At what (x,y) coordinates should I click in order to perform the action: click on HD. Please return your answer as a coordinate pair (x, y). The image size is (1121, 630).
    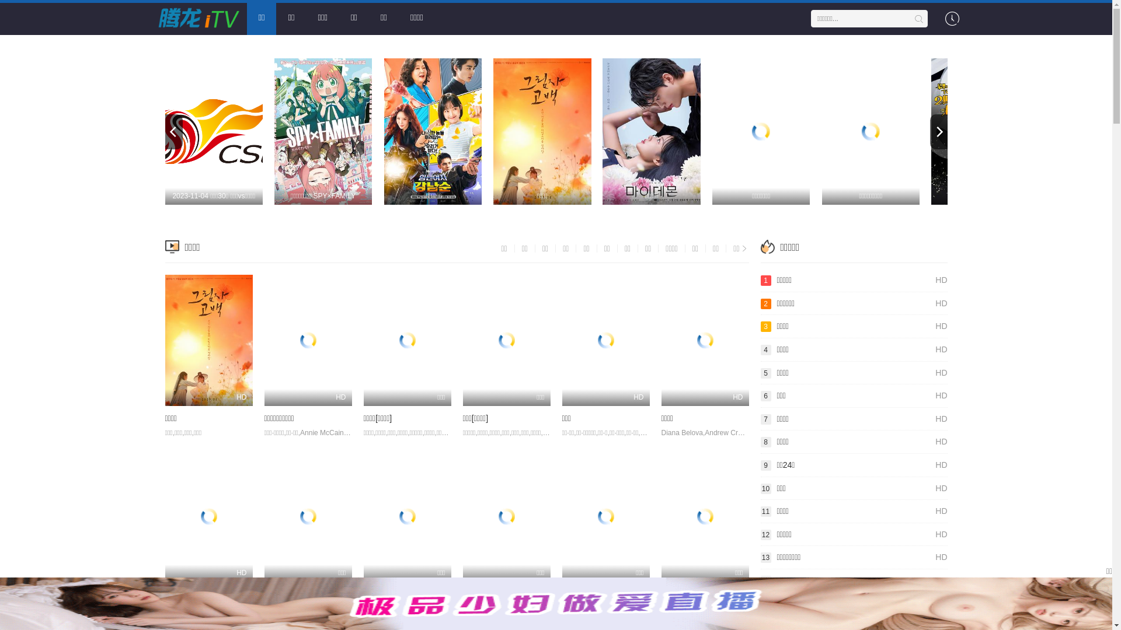
    Looking at the image, I should click on (705, 341).